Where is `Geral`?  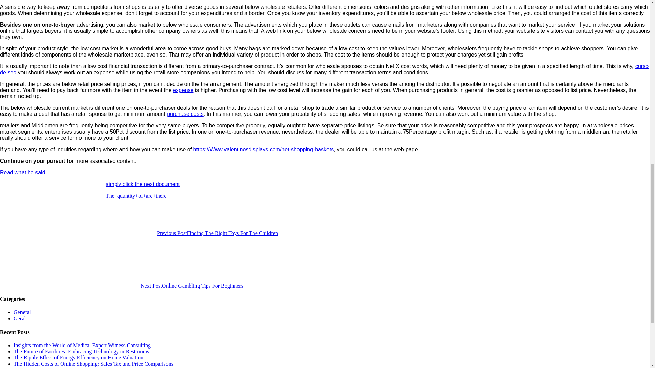
Geral is located at coordinates (20, 318).